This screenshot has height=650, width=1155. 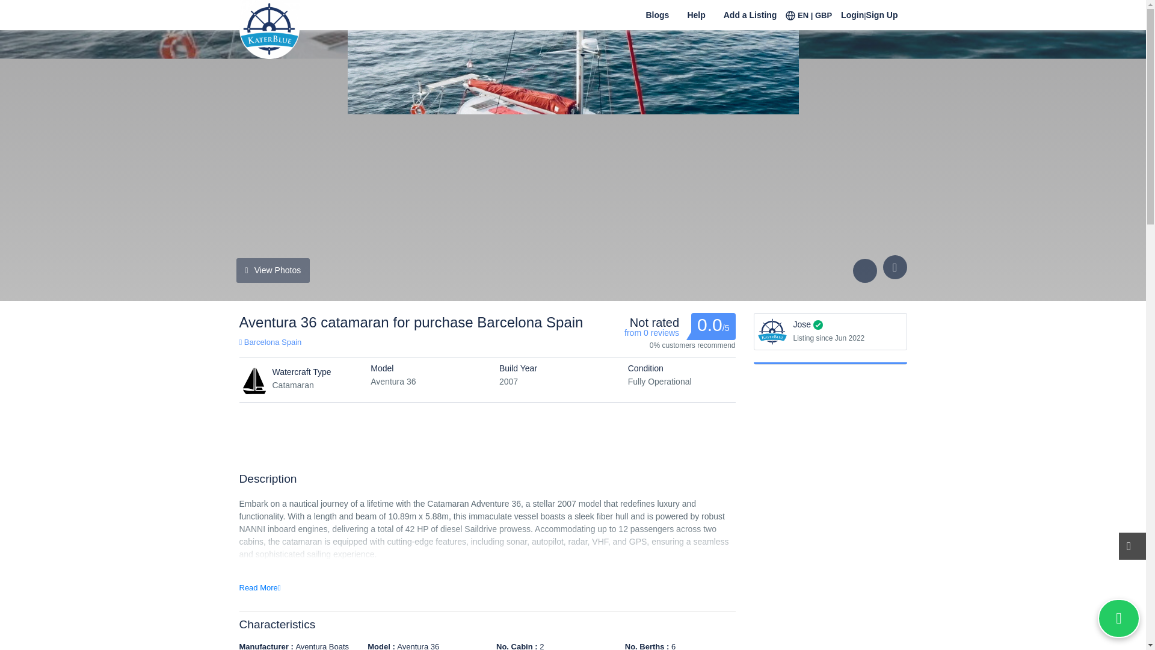 I want to click on Save, so click(x=895, y=267).